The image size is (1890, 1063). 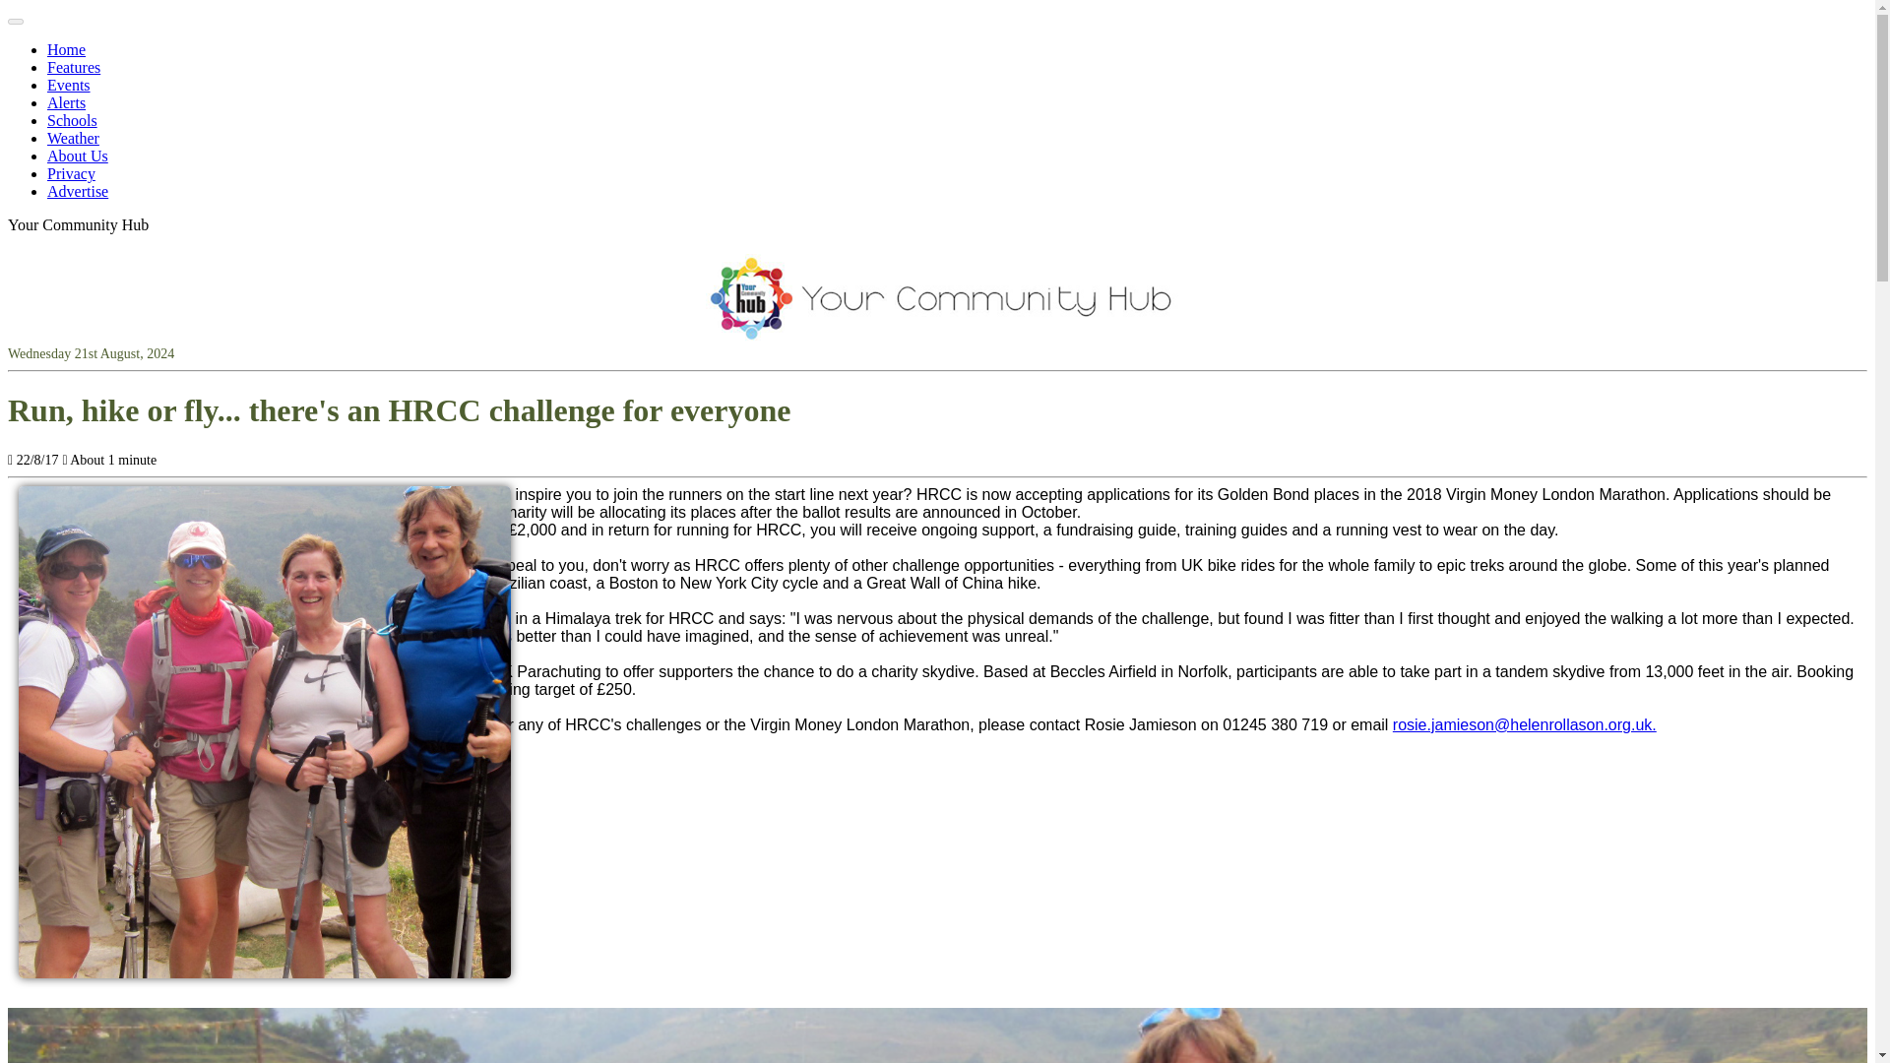 I want to click on Events, so click(x=69, y=85).